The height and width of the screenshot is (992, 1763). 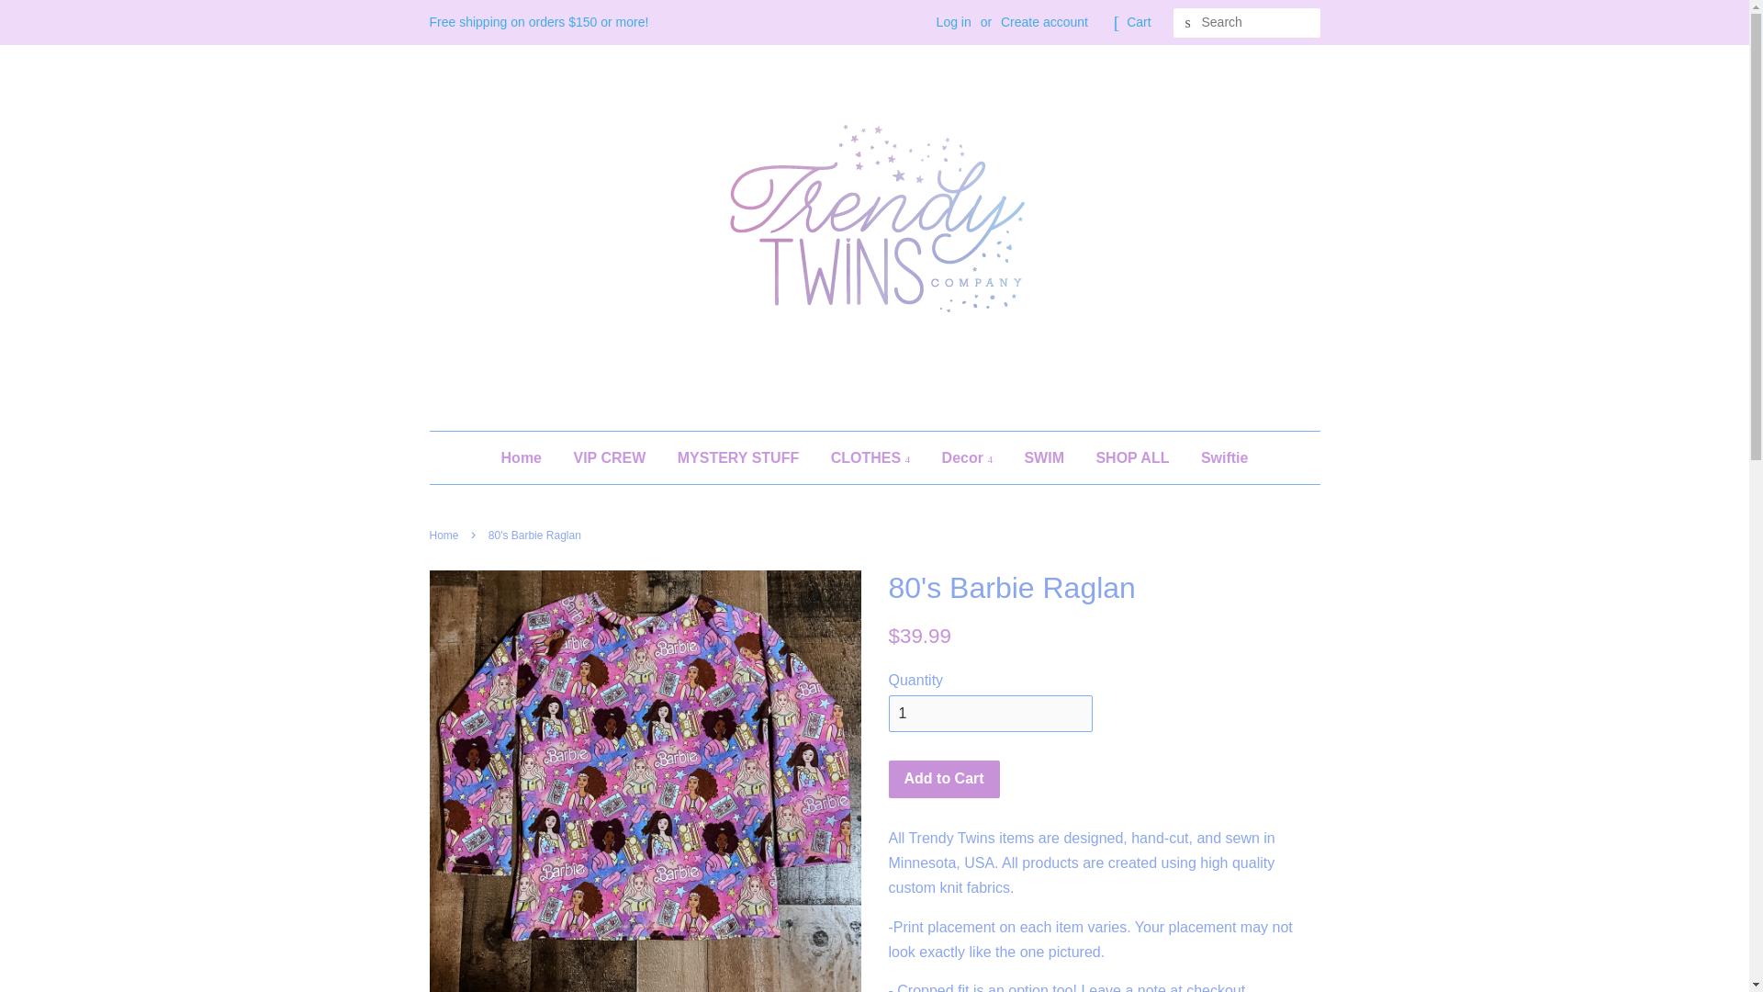 I want to click on Log in, so click(x=953, y=22).